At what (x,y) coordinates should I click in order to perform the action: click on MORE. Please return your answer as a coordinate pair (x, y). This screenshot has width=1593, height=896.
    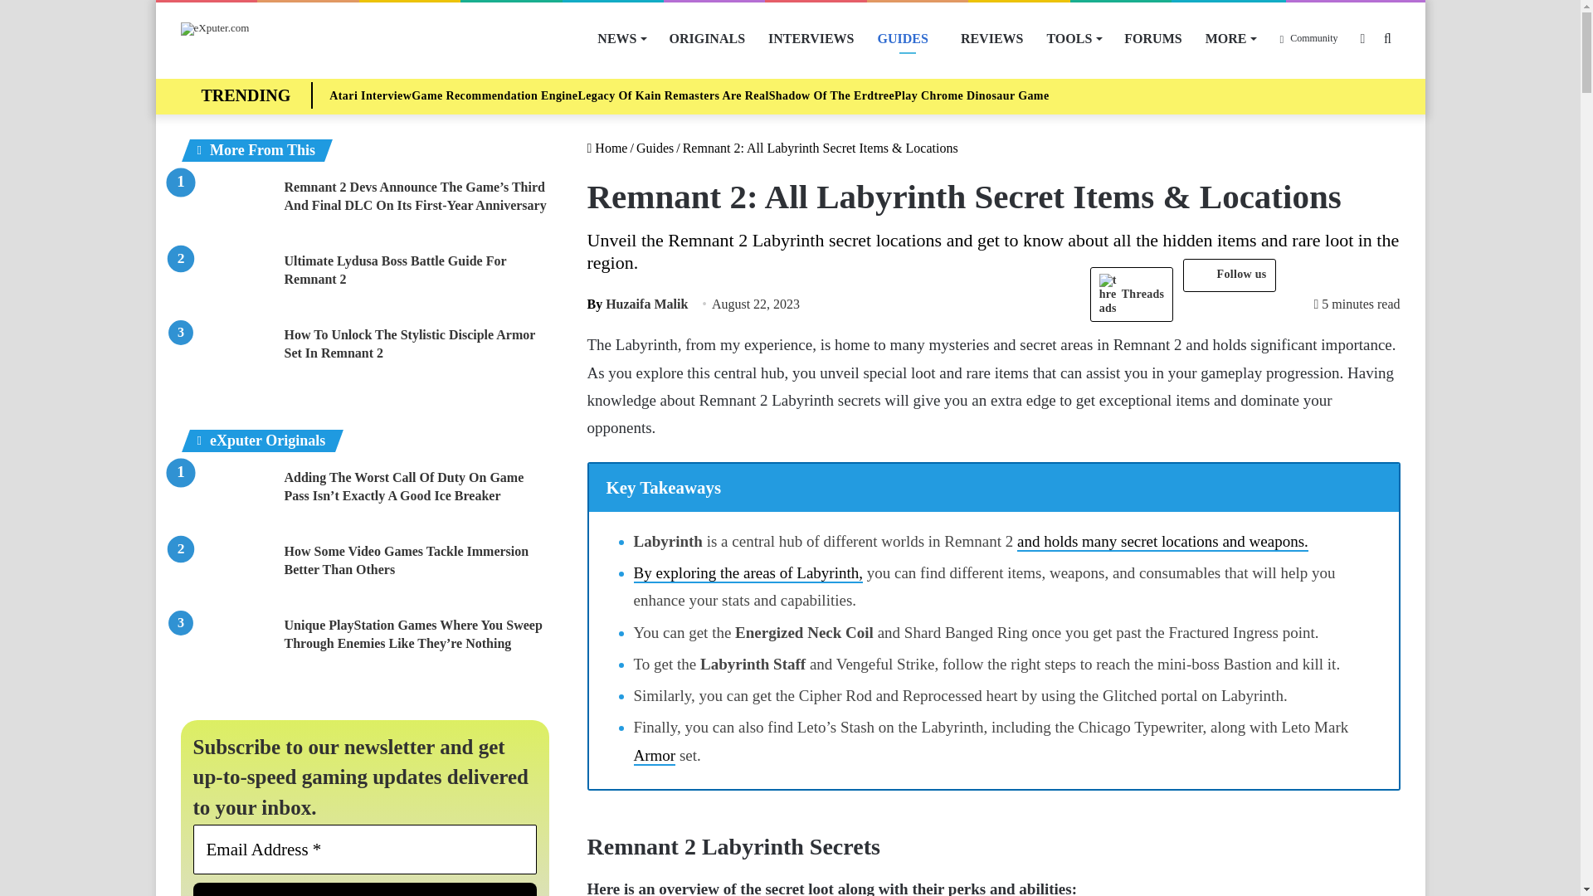
    Looking at the image, I should click on (1230, 38).